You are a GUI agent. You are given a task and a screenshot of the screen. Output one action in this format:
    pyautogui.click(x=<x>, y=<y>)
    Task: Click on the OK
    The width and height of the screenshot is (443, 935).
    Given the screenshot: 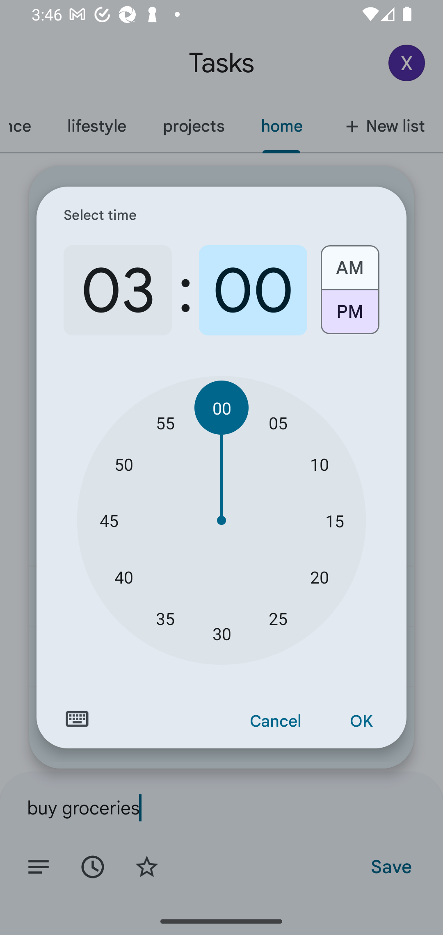 What is the action you would take?
    pyautogui.click(x=361, y=721)
    